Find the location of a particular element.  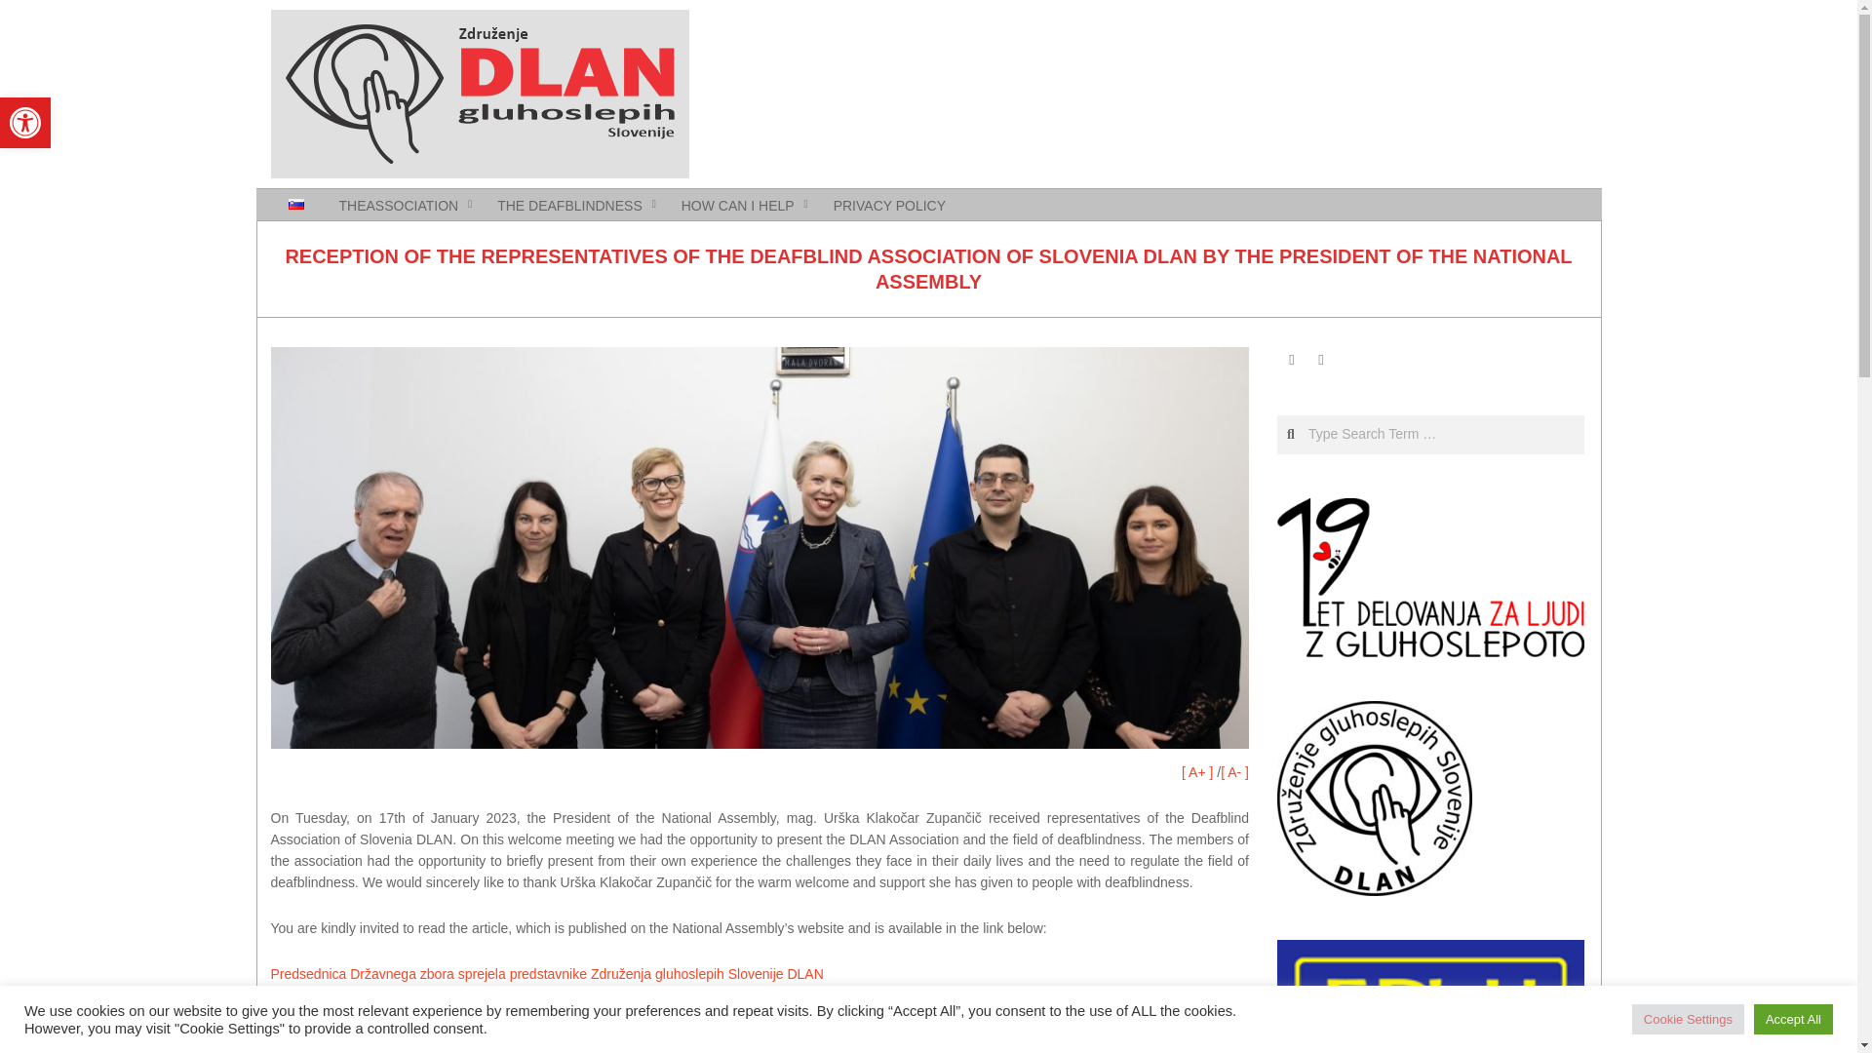

Prilagoditev kontrasta is located at coordinates (25, 123).